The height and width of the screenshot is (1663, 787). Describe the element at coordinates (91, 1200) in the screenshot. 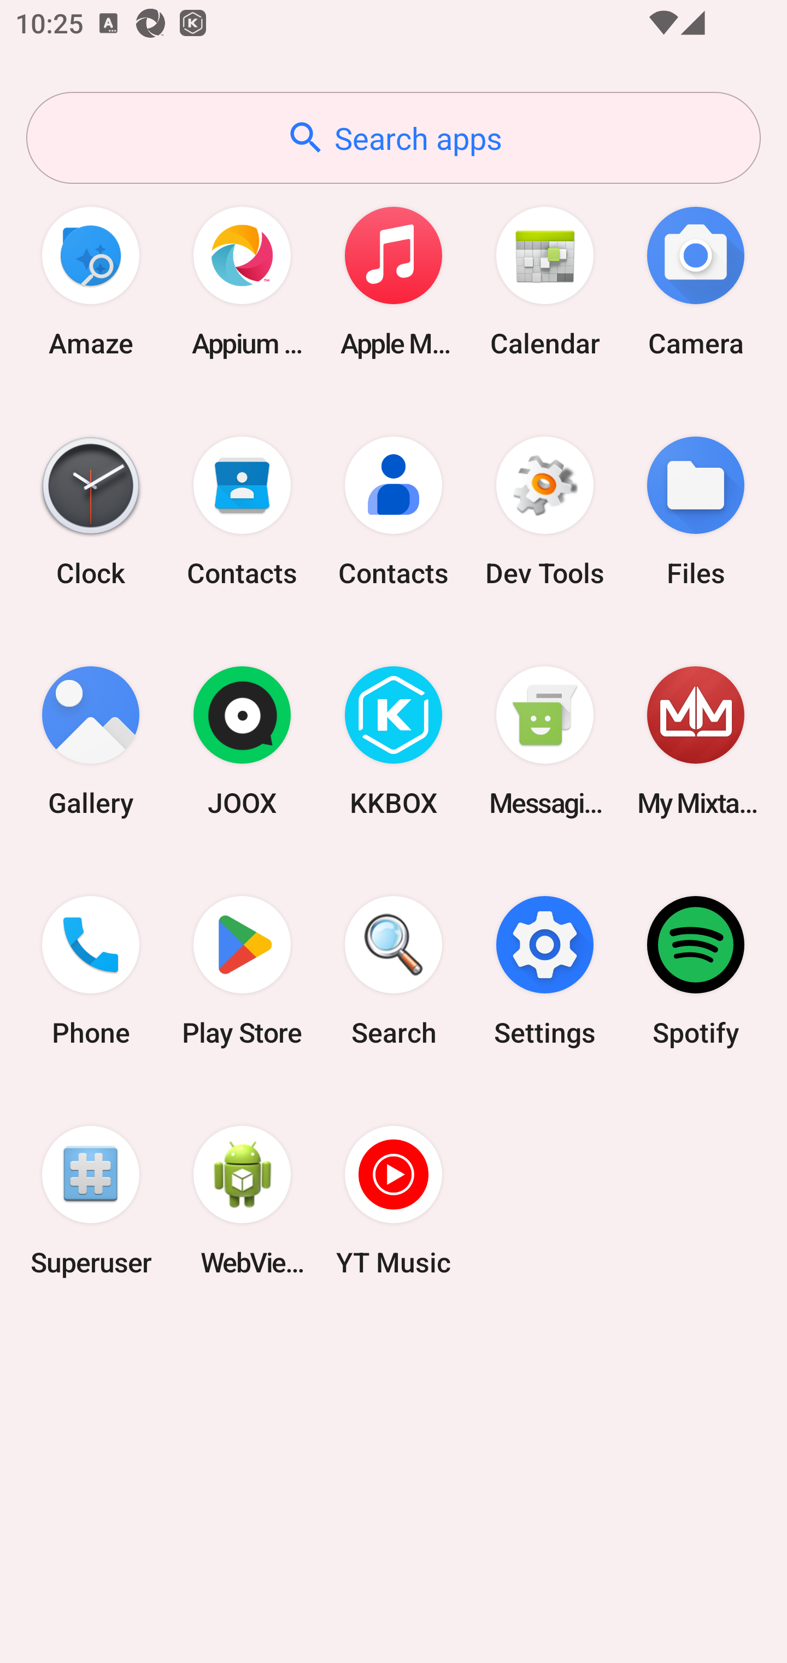

I see `Superuser` at that location.